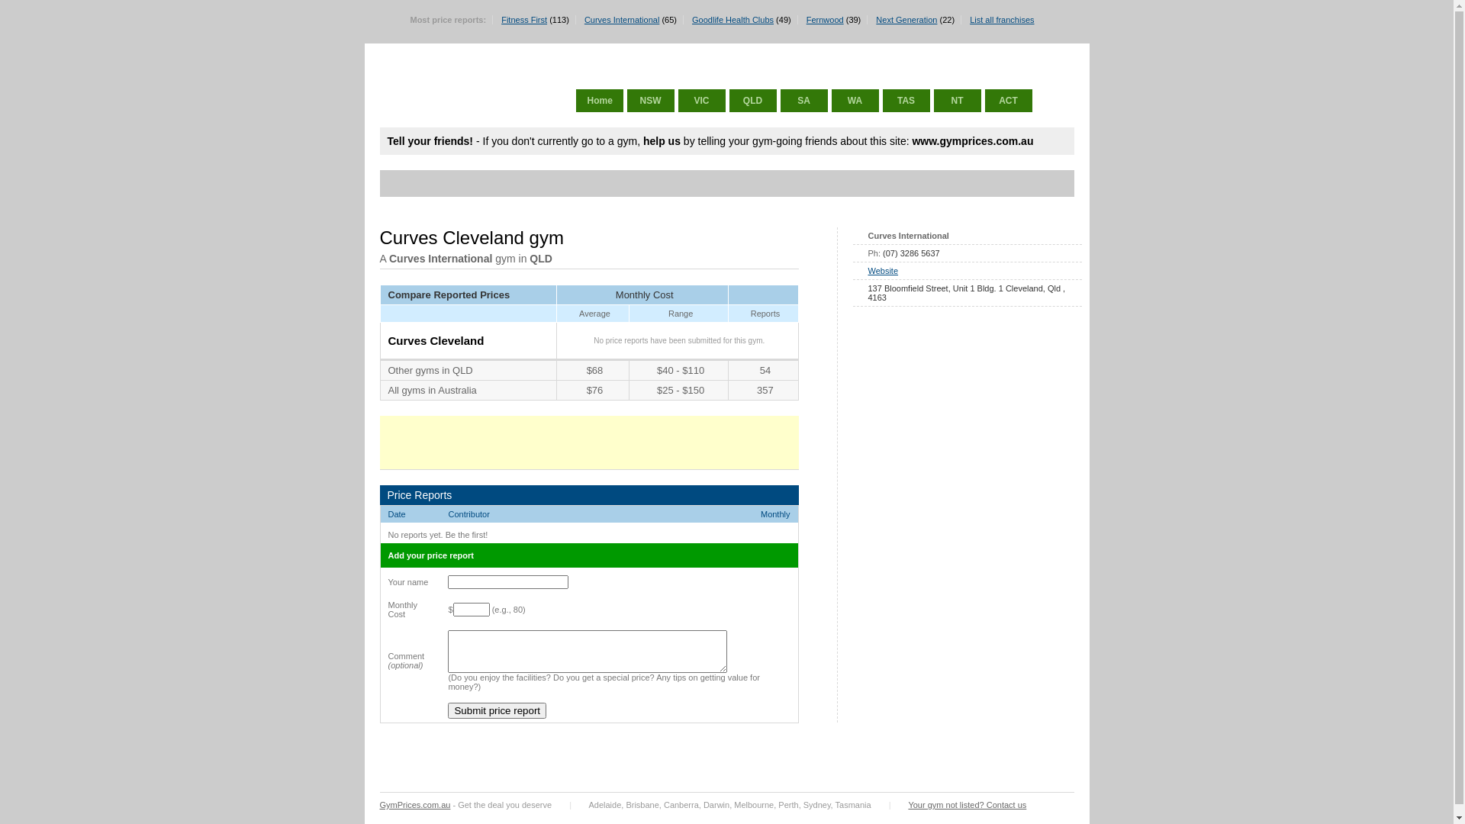  Describe the element at coordinates (497, 711) in the screenshot. I see `Submit price report` at that location.